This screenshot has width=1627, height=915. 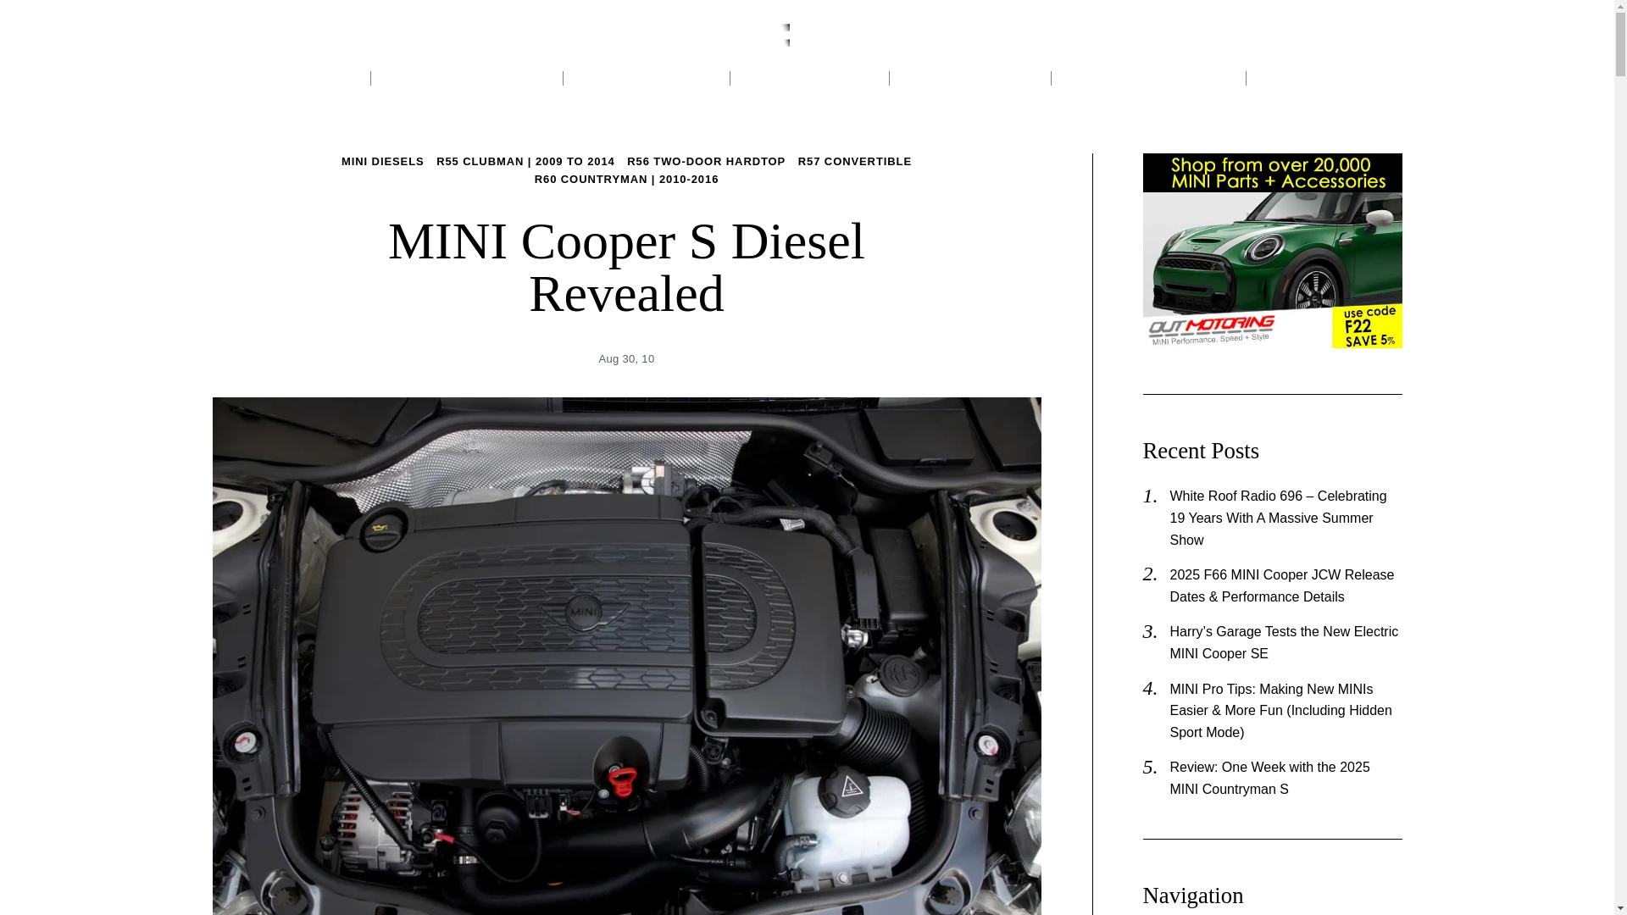 I want to click on CATEGORIES, so click(x=1324, y=78).